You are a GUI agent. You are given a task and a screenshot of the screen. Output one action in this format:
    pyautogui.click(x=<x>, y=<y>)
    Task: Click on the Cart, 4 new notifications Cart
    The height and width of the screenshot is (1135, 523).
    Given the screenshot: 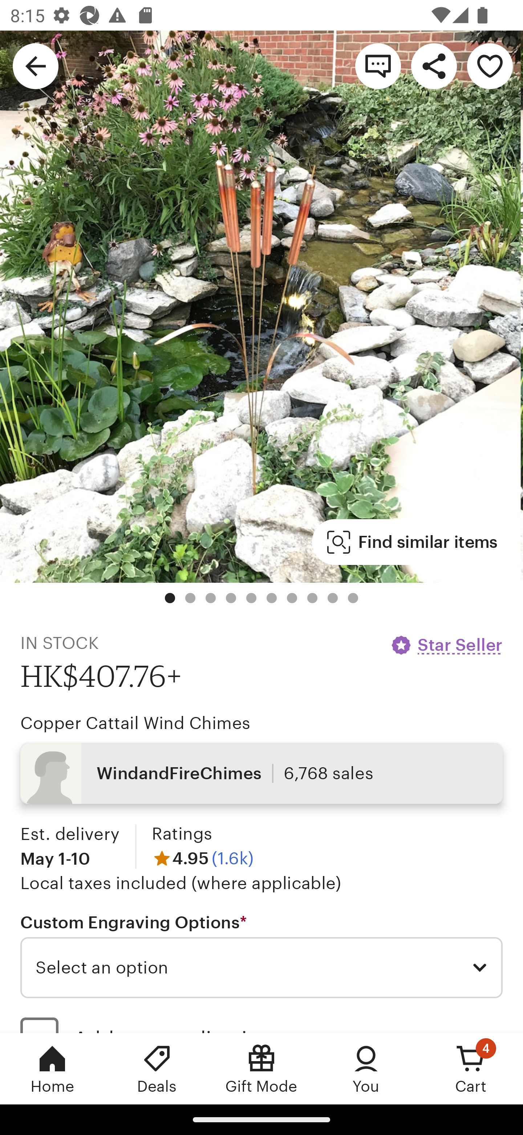 What is the action you would take?
    pyautogui.click(x=471, y=1068)
    